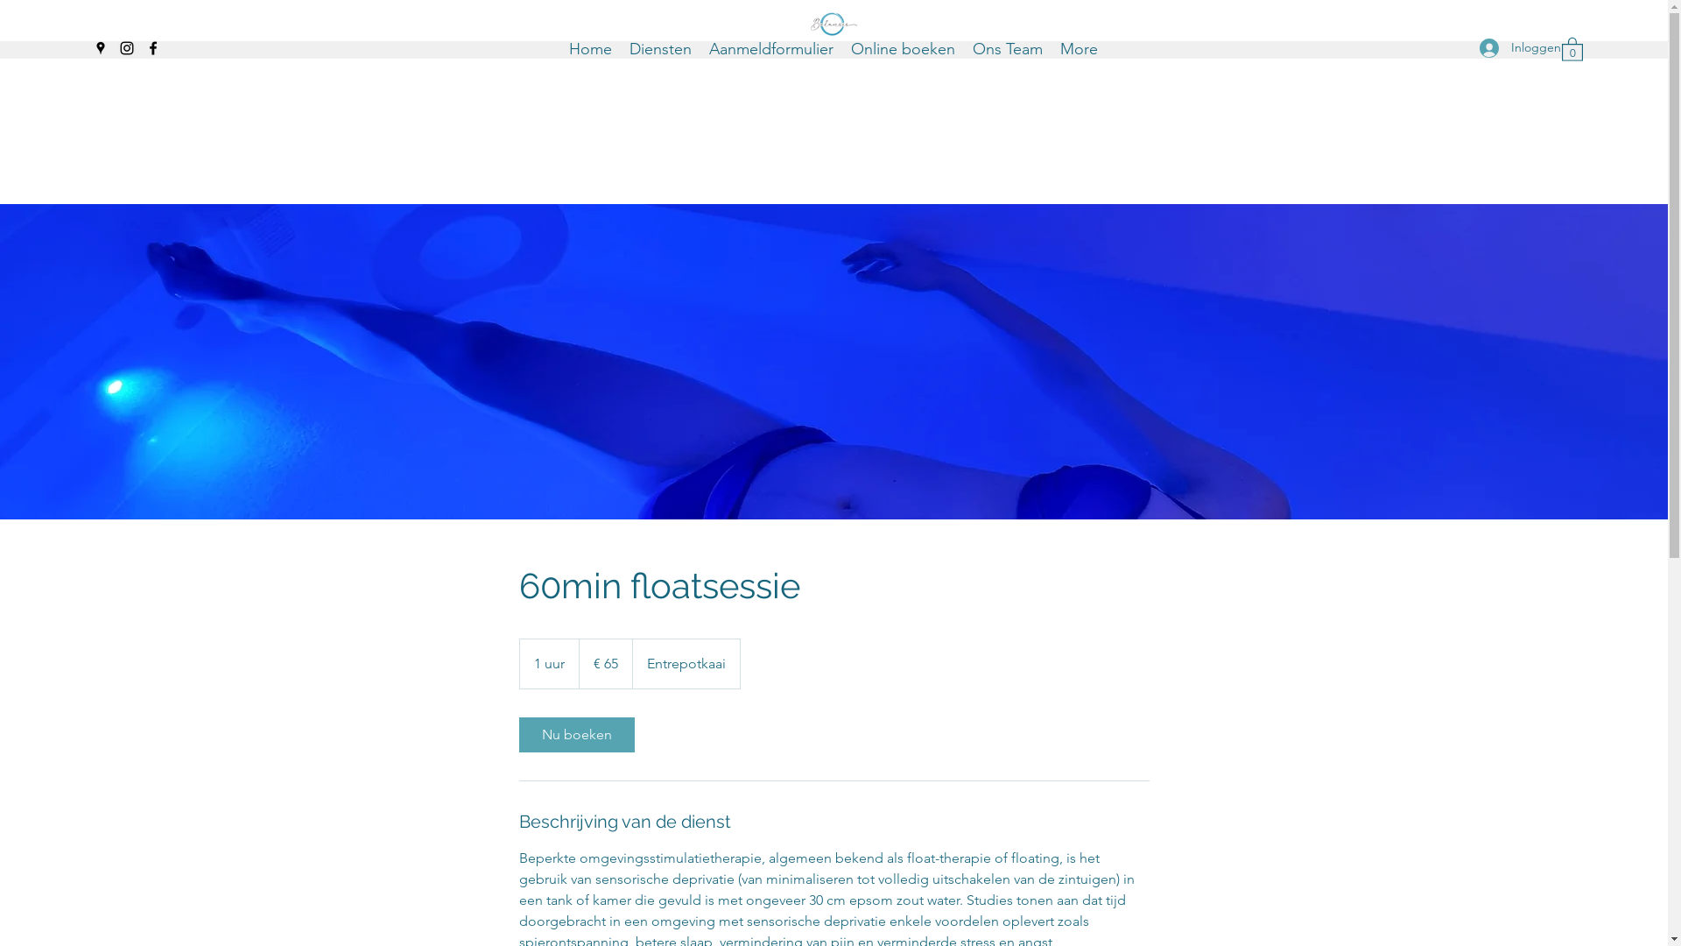 The width and height of the screenshot is (1681, 946). I want to click on Diensten, so click(660, 48).